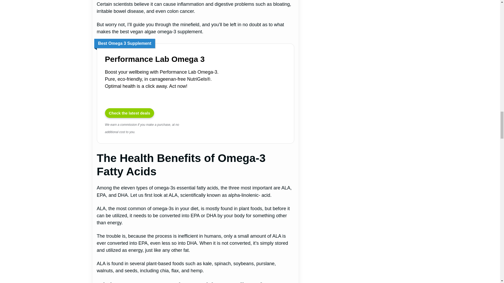 The width and height of the screenshot is (504, 283). Describe the element at coordinates (129, 113) in the screenshot. I see `Check the latest deals` at that location.